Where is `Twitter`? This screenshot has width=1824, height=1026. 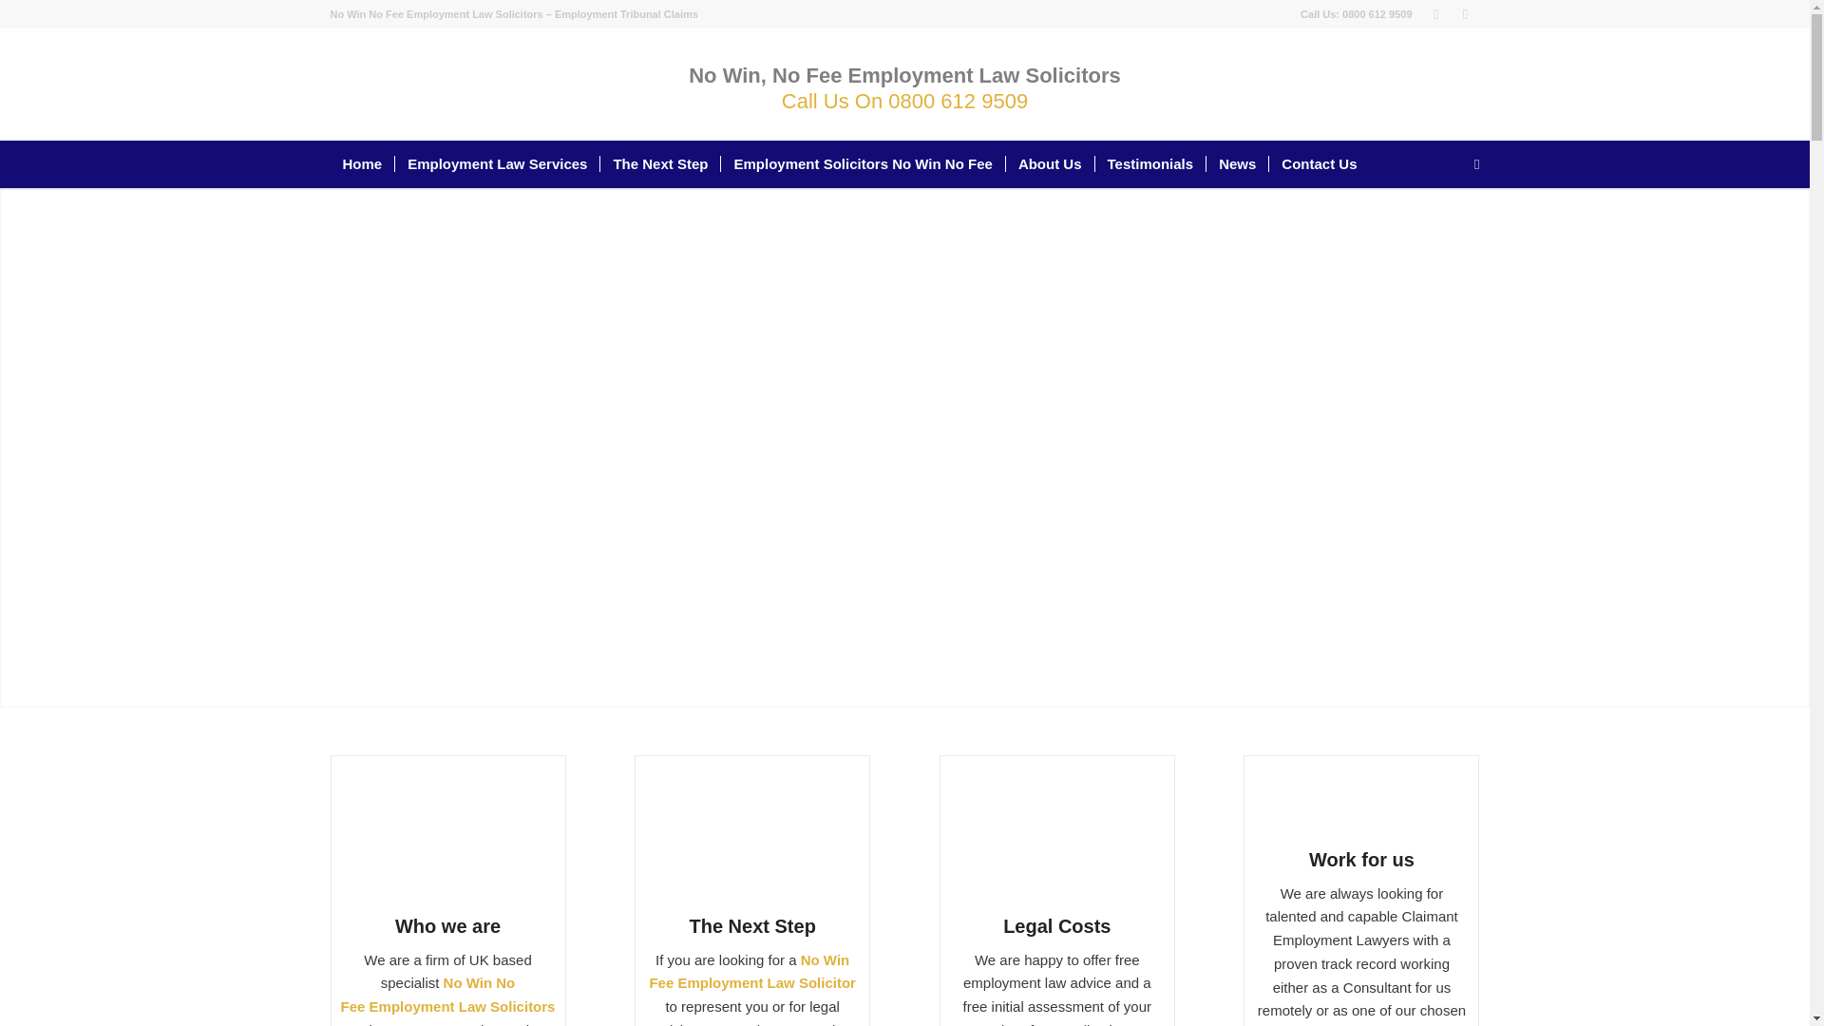 Twitter is located at coordinates (1436, 14).